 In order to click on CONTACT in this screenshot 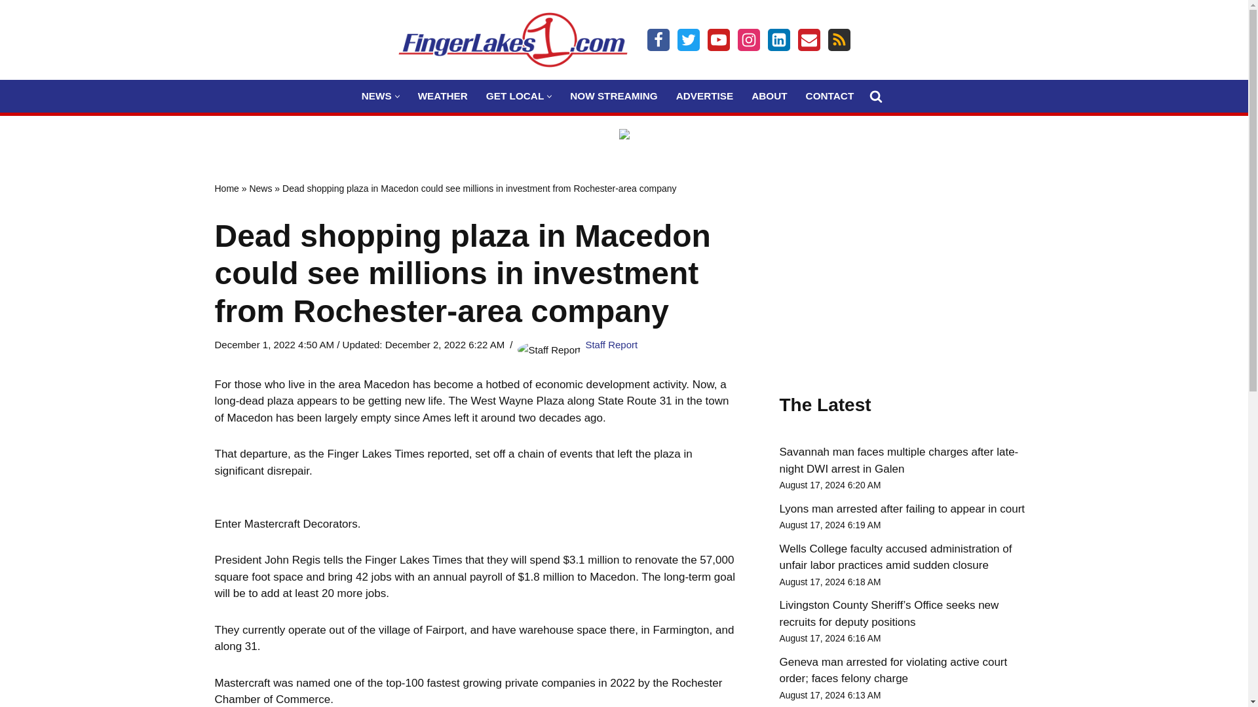, I will do `click(829, 96)`.